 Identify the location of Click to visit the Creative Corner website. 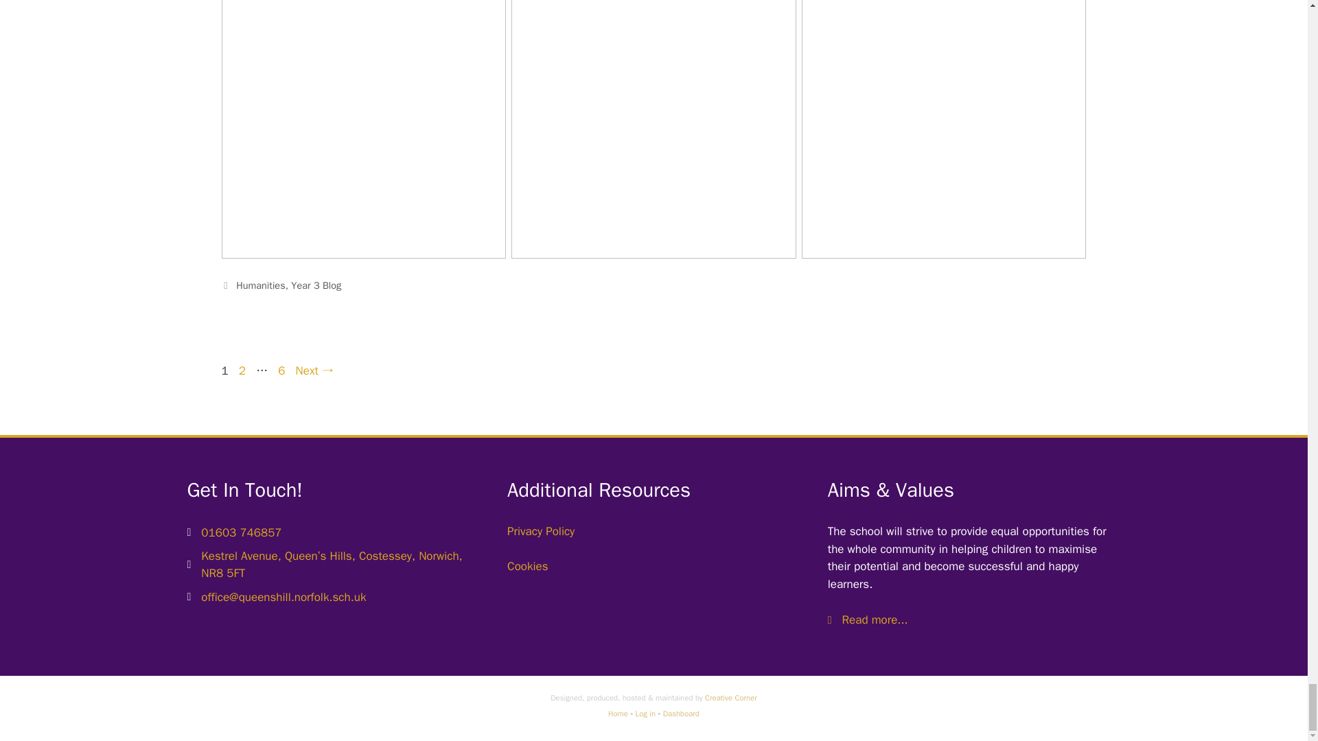
(730, 697).